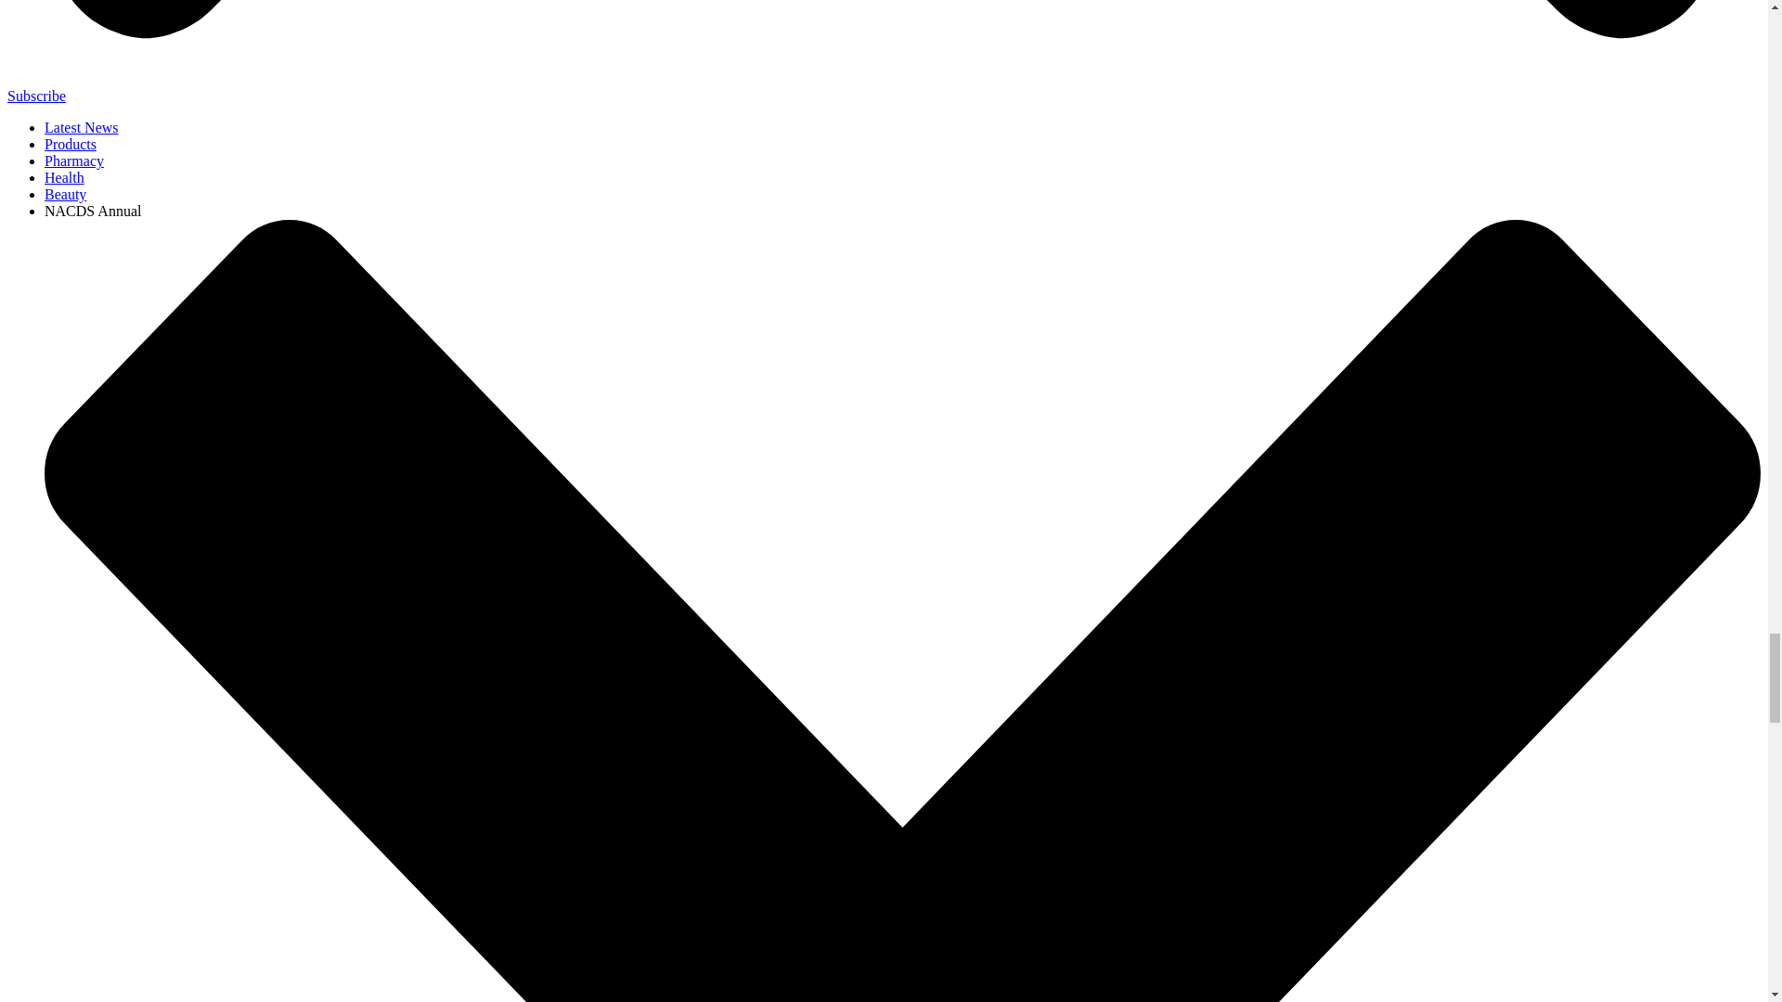  Describe the element at coordinates (36, 96) in the screenshot. I see `Subscribe` at that location.